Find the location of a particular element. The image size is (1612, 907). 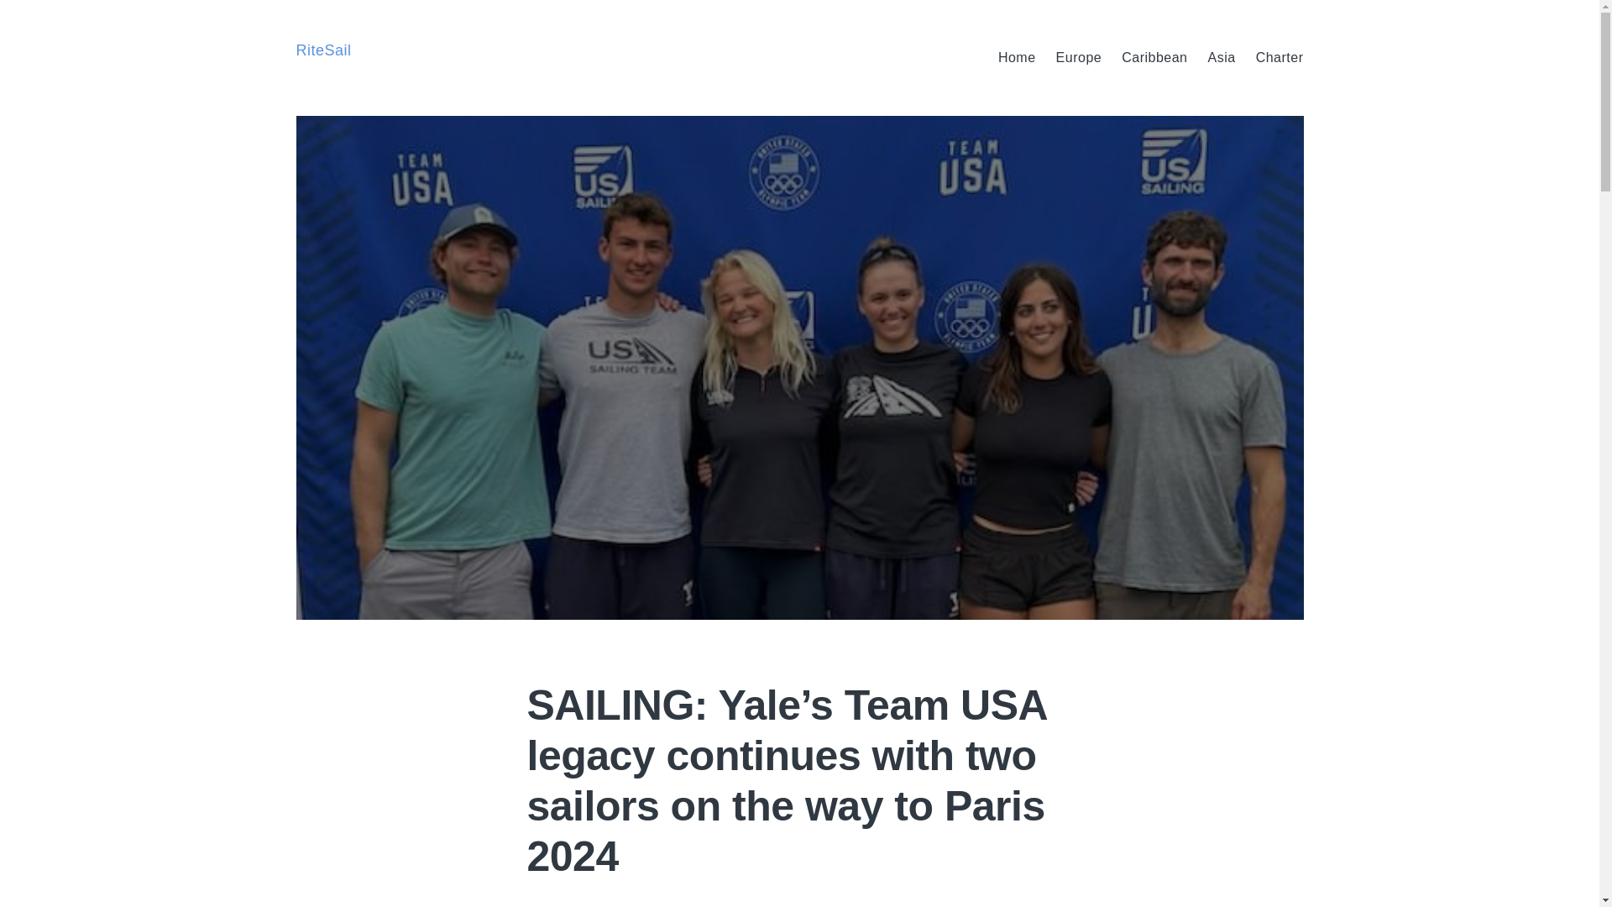

Caribbean is located at coordinates (1154, 58).